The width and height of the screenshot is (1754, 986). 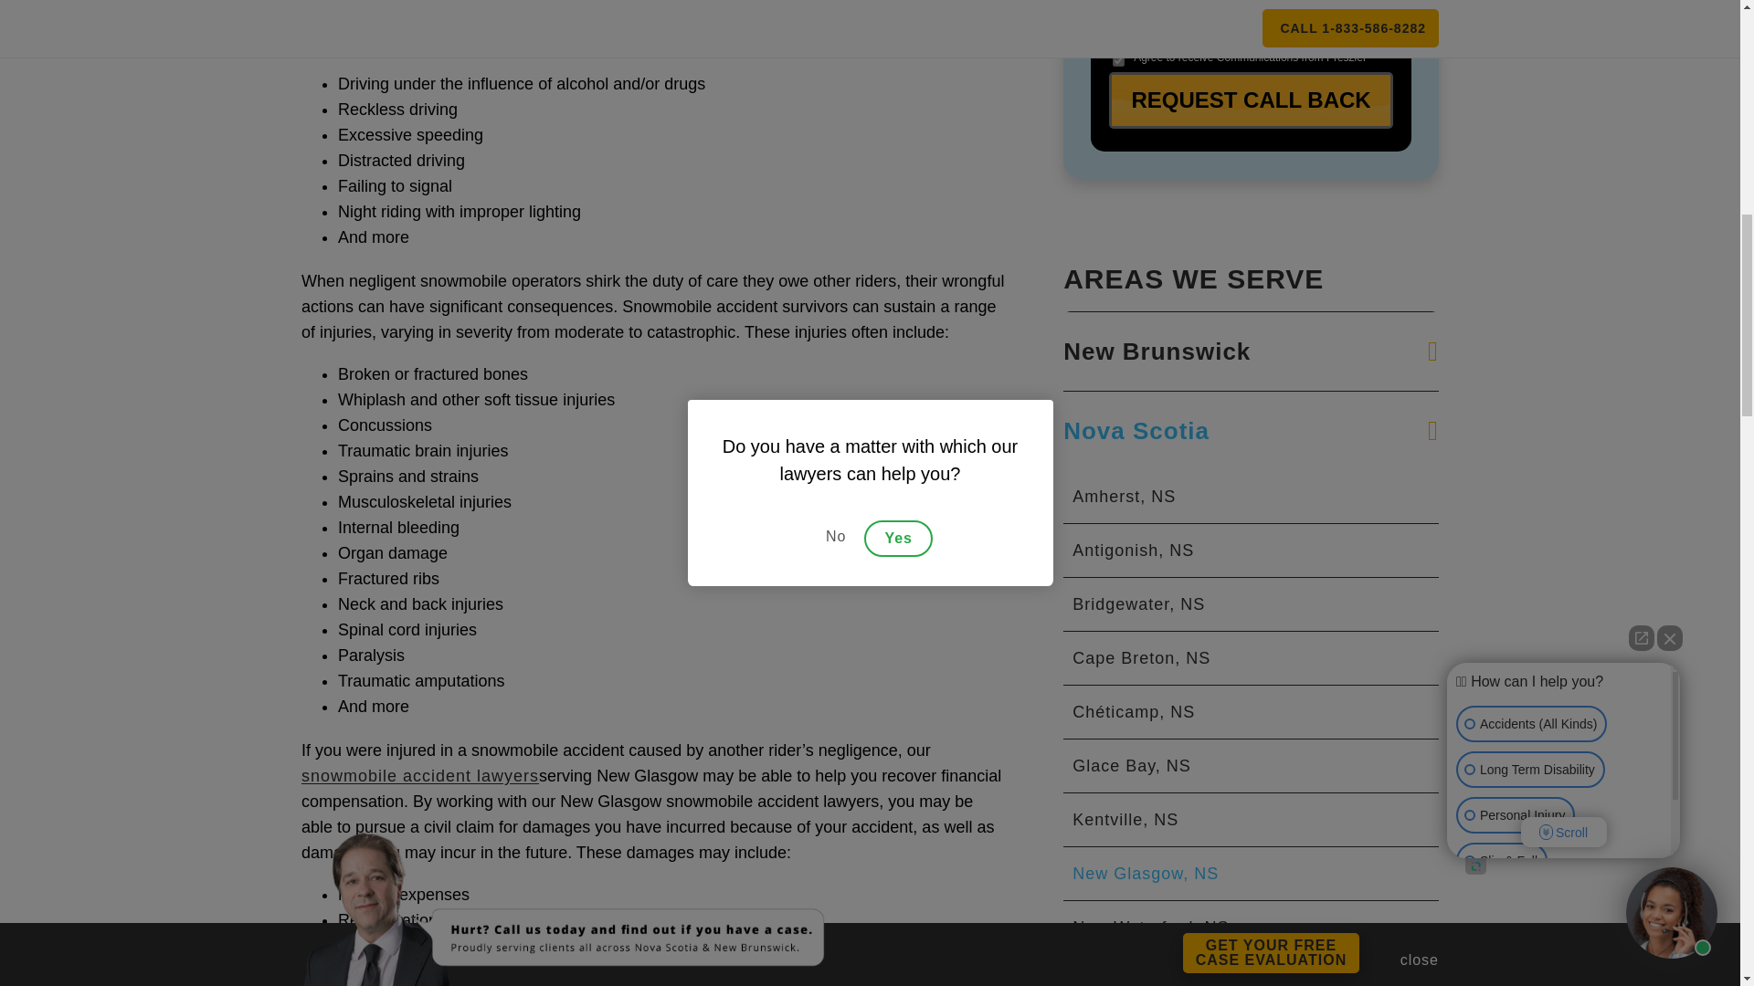 I want to click on 1, so click(x=1118, y=60).